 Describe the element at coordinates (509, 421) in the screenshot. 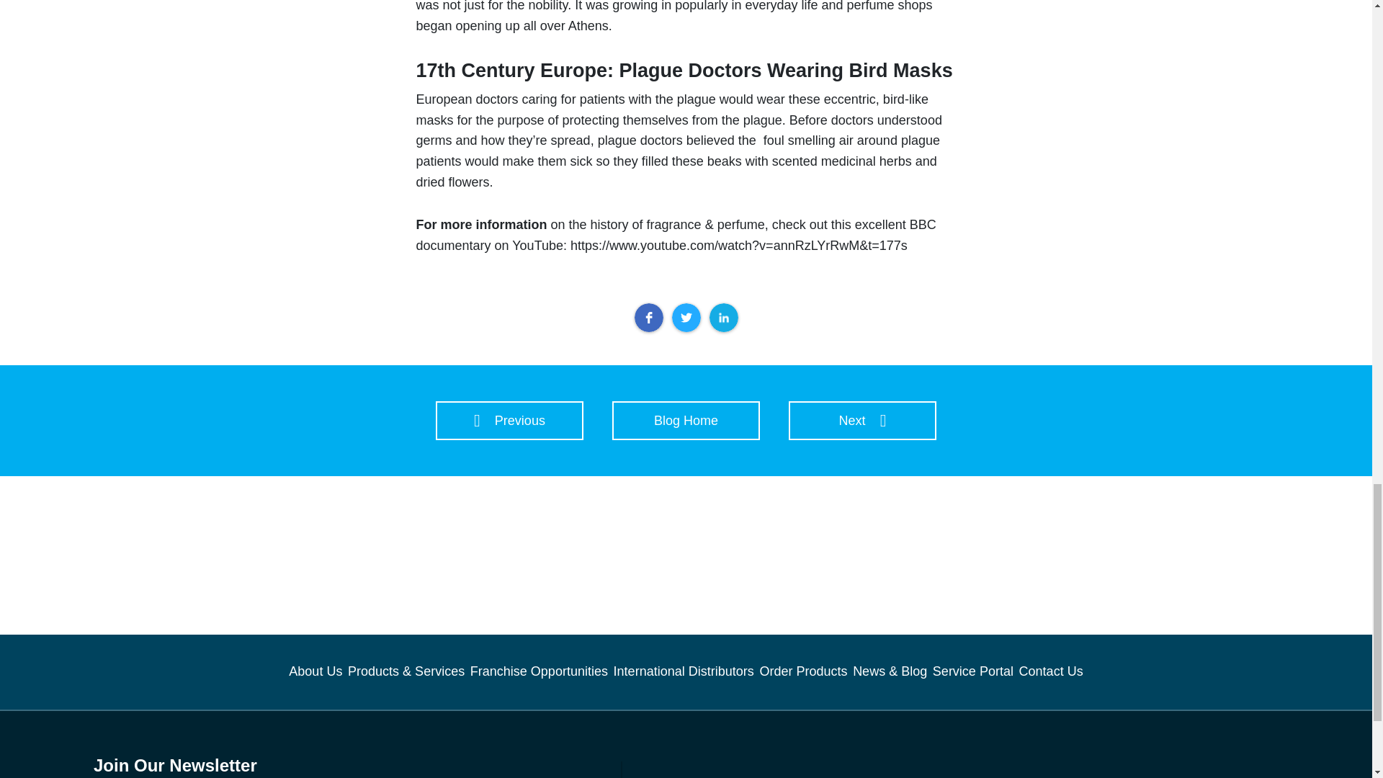

I see `Previous` at that location.